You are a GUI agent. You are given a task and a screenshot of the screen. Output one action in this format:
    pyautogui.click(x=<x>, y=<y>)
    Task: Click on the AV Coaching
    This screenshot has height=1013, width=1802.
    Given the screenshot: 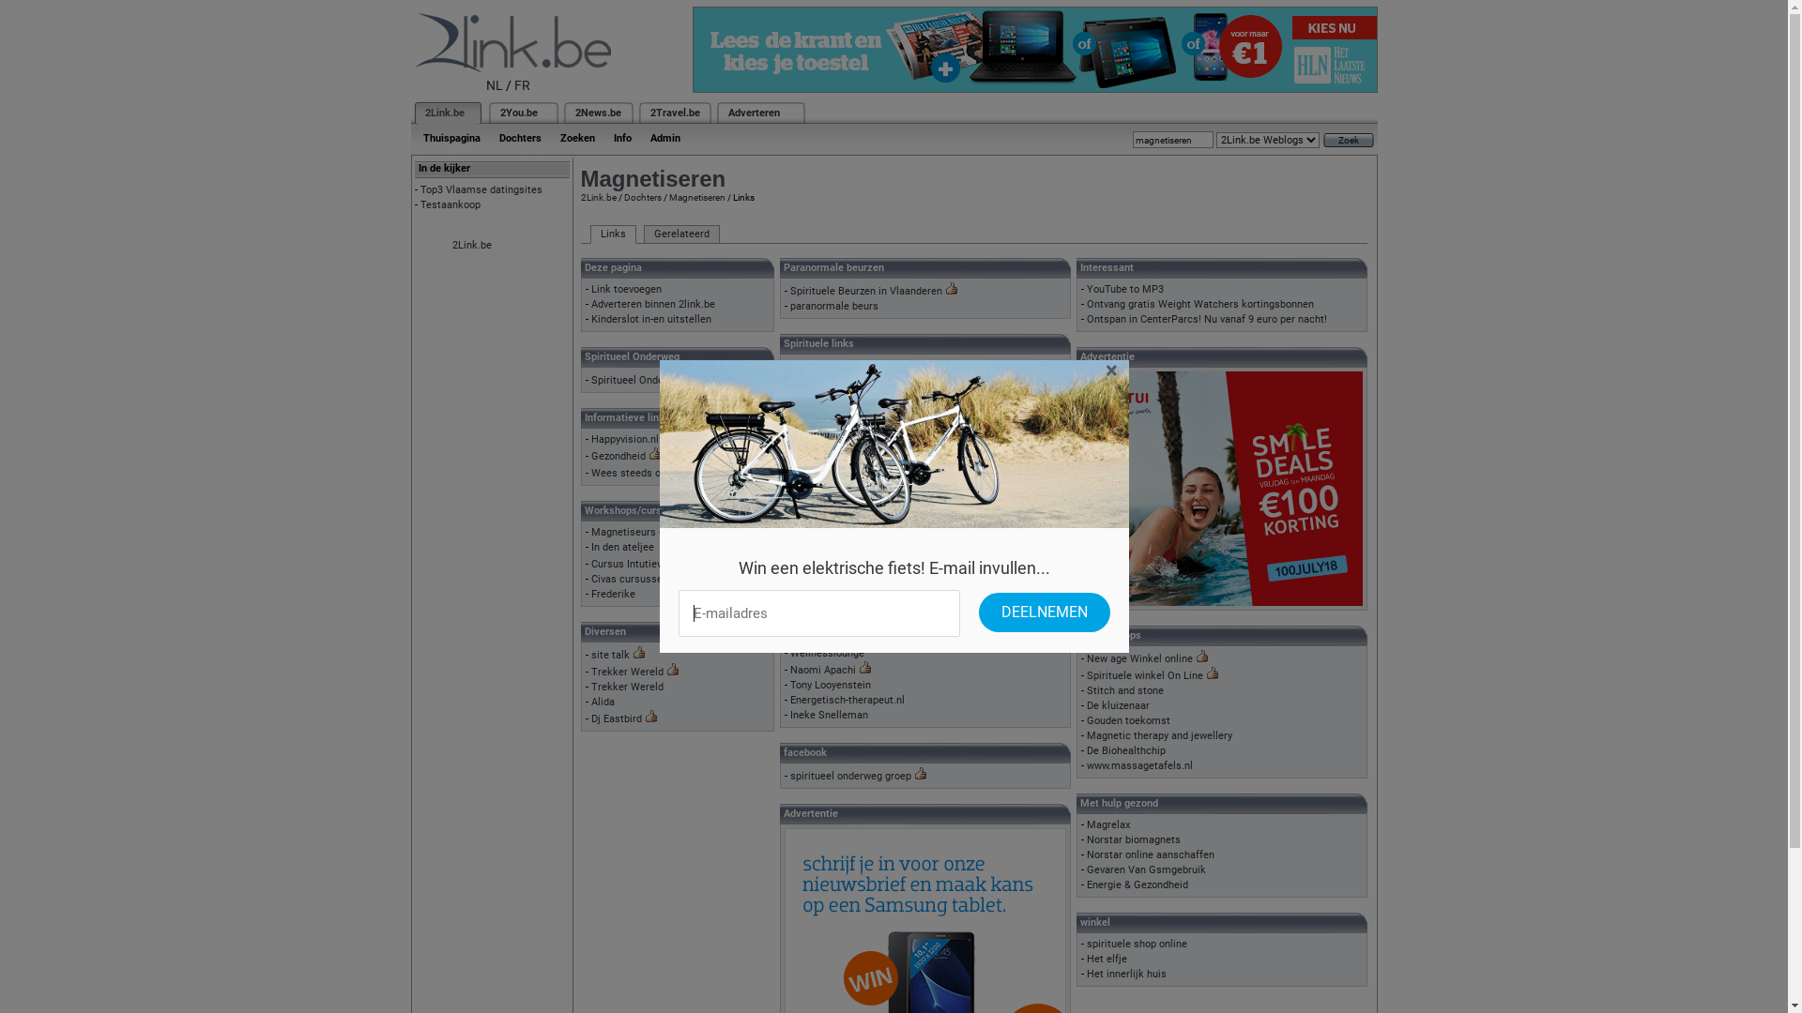 What is the action you would take?
    pyautogui.click(x=820, y=443)
    